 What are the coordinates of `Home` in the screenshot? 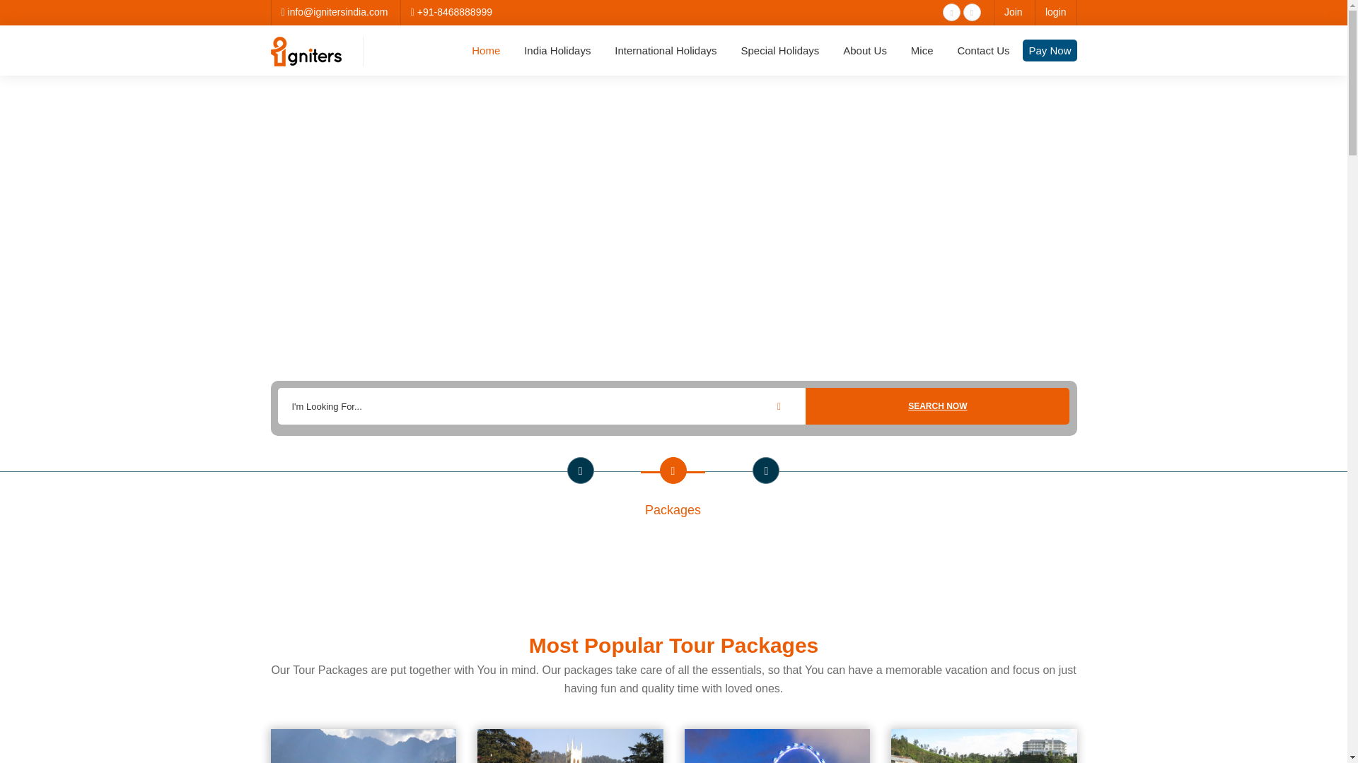 It's located at (485, 51).